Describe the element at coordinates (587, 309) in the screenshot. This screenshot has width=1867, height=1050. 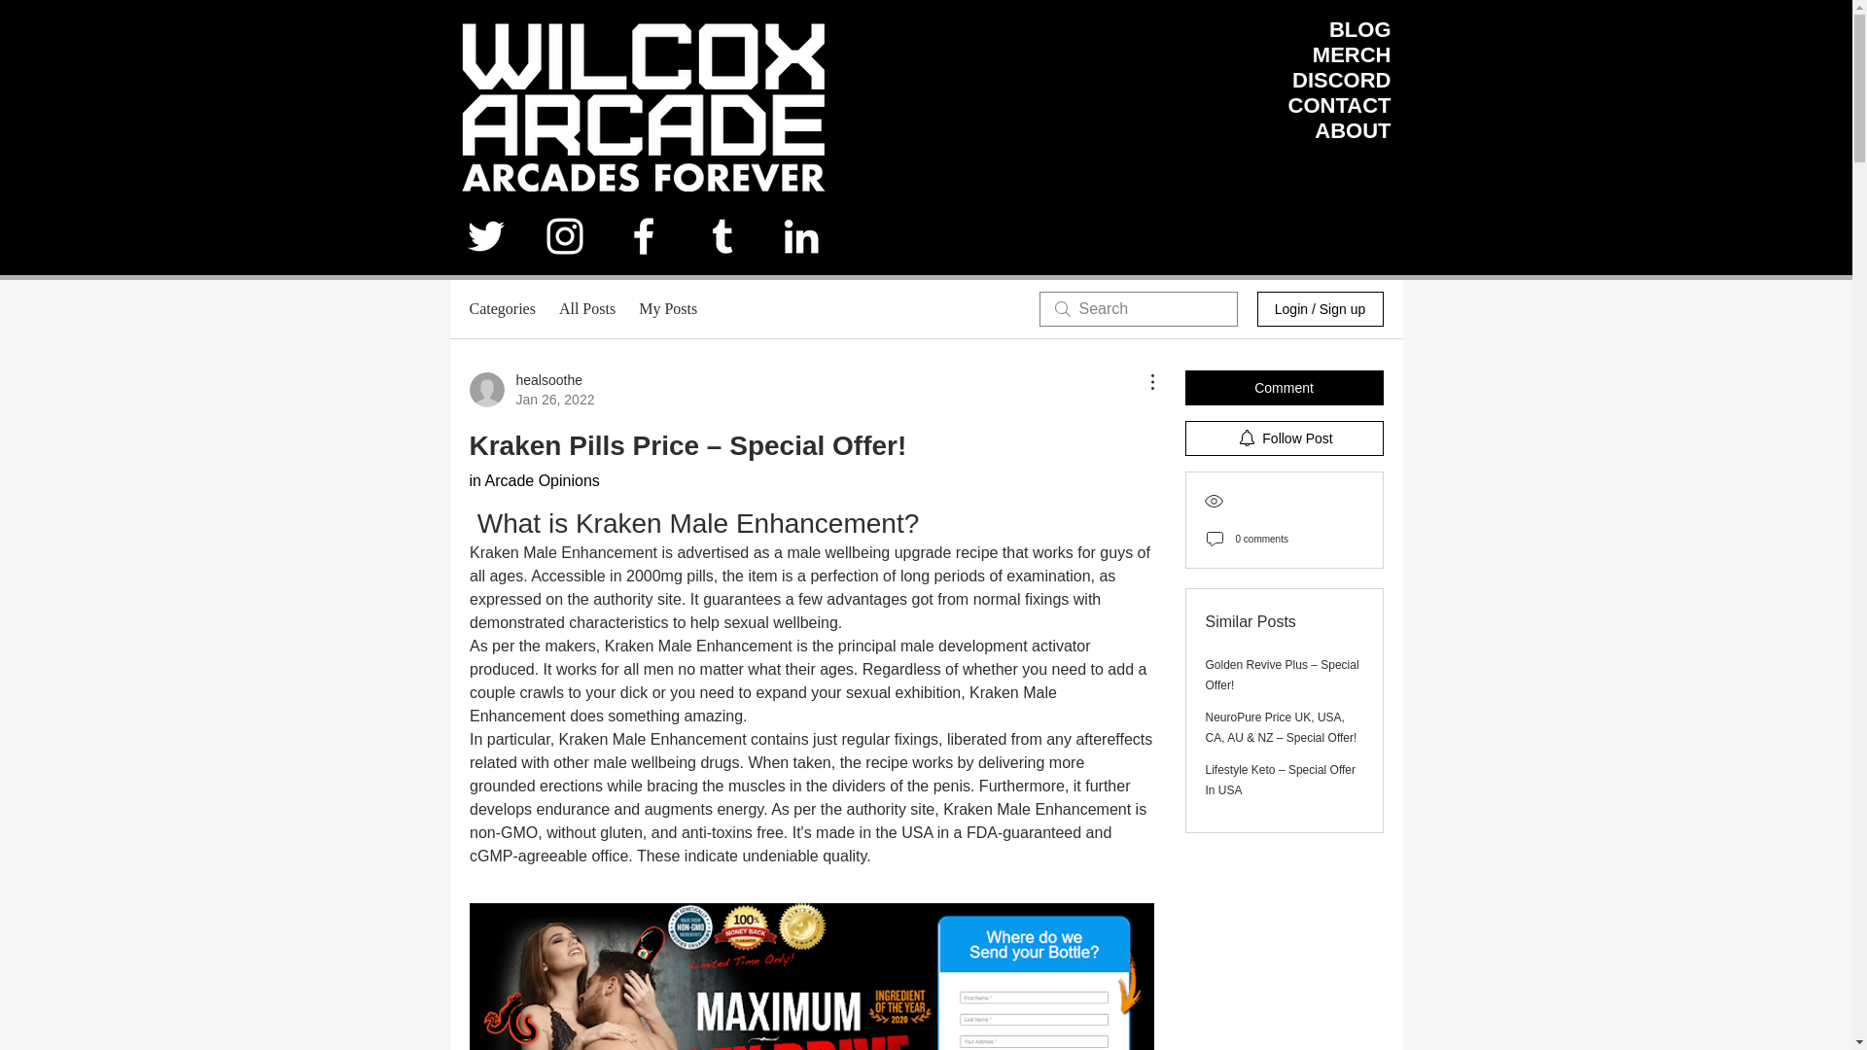
I see `in Arcade Opinions` at that location.